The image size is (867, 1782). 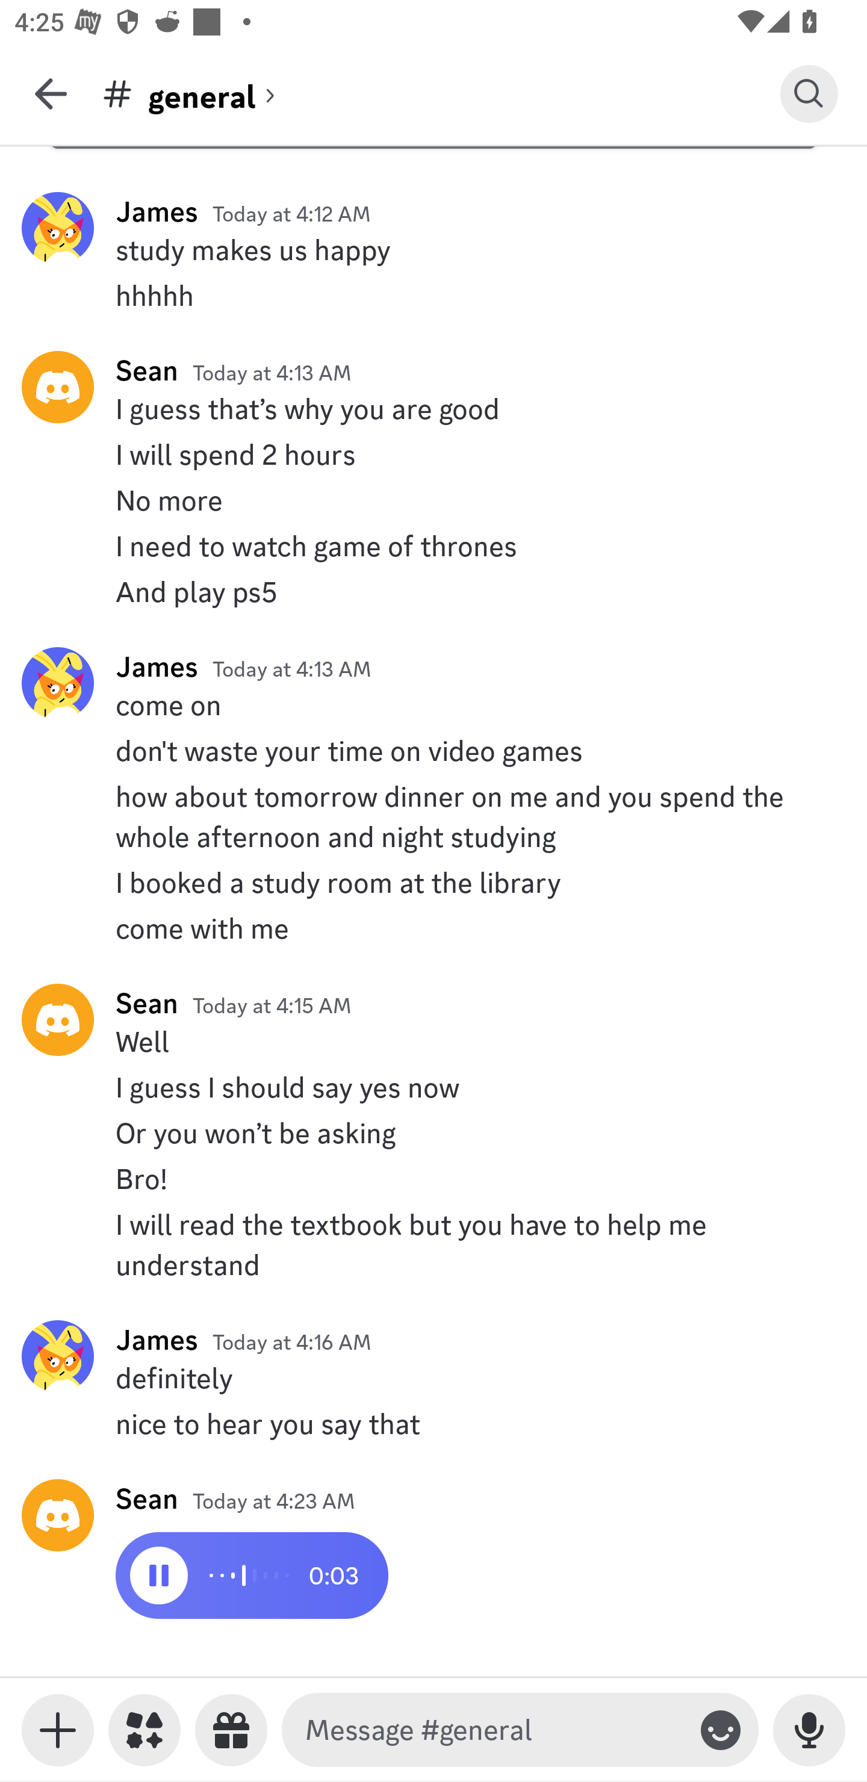 I want to click on James, so click(x=157, y=666).